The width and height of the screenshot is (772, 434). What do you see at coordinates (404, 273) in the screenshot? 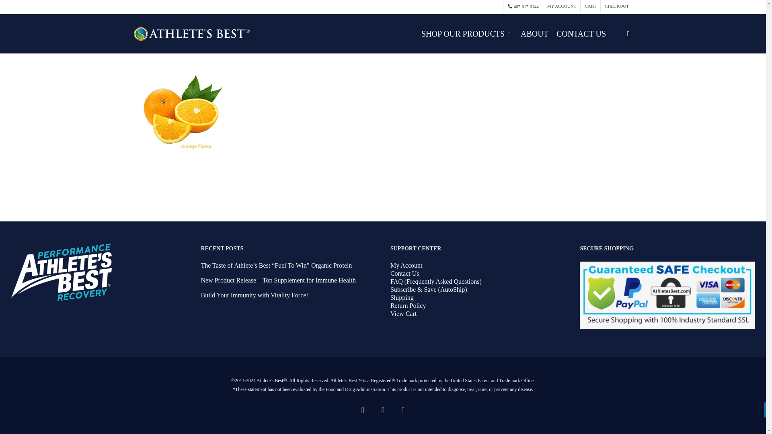
I see `Contact Us` at bounding box center [404, 273].